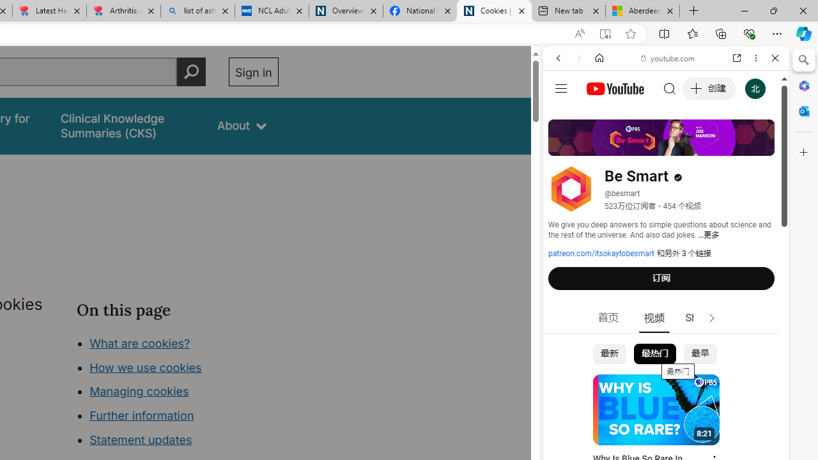 This screenshot has height=460, width=818. What do you see at coordinates (493, 11) in the screenshot?
I see `Cookies | About | NICE` at bounding box center [493, 11].